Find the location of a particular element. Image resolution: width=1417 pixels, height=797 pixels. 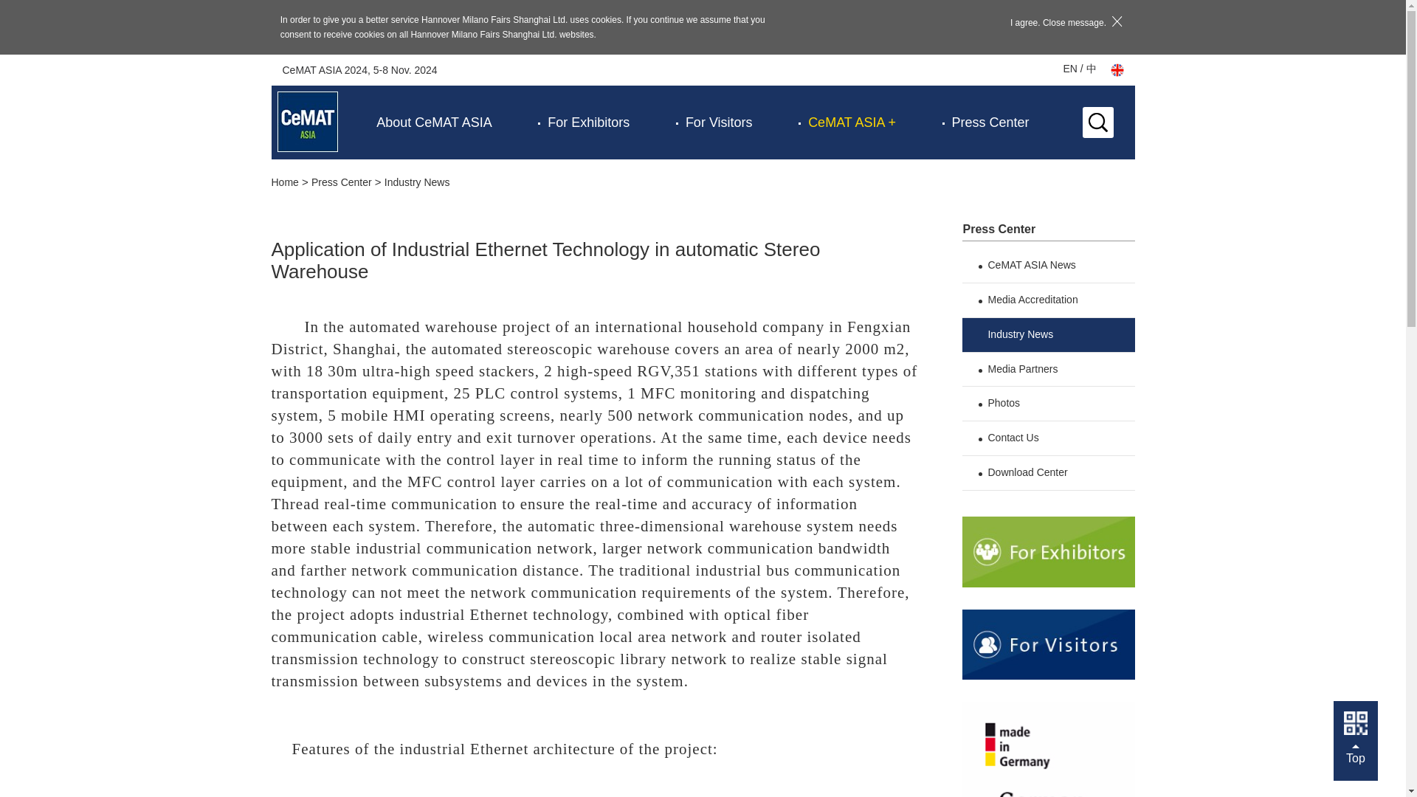

CeMAT ASIA 2024, 5-8 Nov. 2024 is located at coordinates (359, 69).